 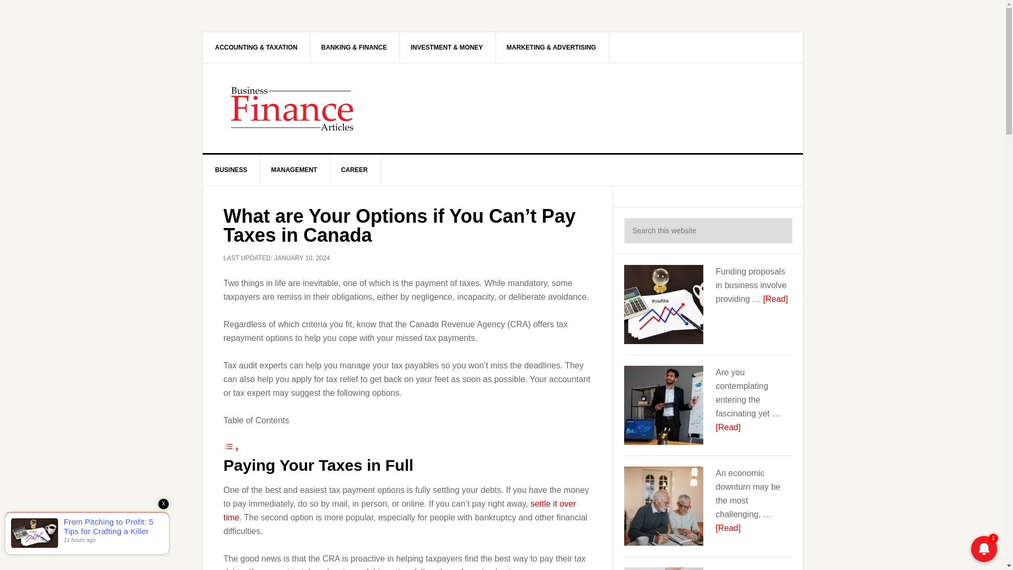 What do you see at coordinates (231, 170) in the screenshot?
I see `BUSINESS` at bounding box center [231, 170].